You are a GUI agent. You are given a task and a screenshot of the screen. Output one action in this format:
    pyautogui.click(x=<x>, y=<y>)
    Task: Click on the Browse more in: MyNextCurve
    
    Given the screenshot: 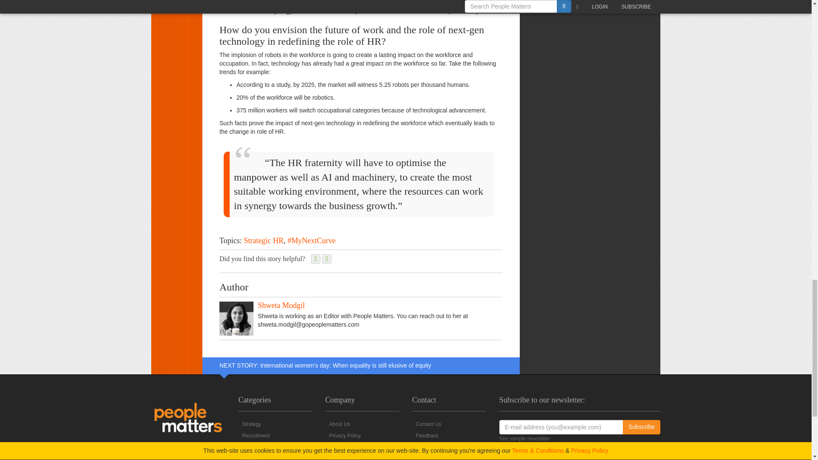 What is the action you would take?
    pyautogui.click(x=311, y=240)
    